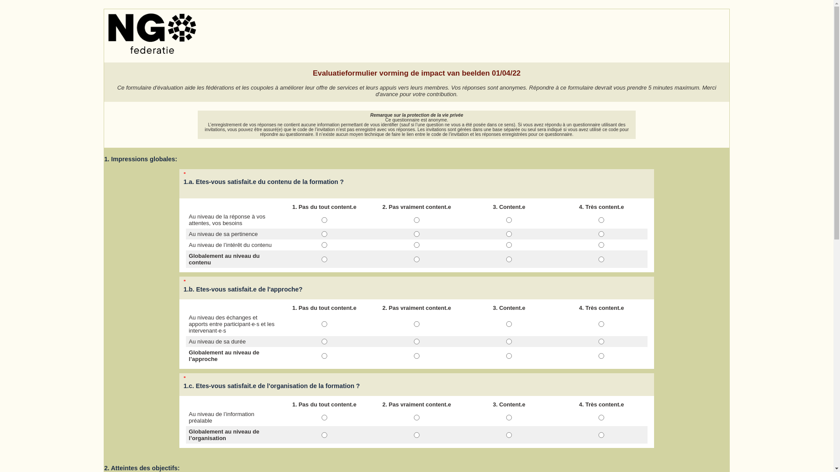  Describe the element at coordinates (325, 260) in the screenshot. I see `1. Pas du tout content.e` at that location.